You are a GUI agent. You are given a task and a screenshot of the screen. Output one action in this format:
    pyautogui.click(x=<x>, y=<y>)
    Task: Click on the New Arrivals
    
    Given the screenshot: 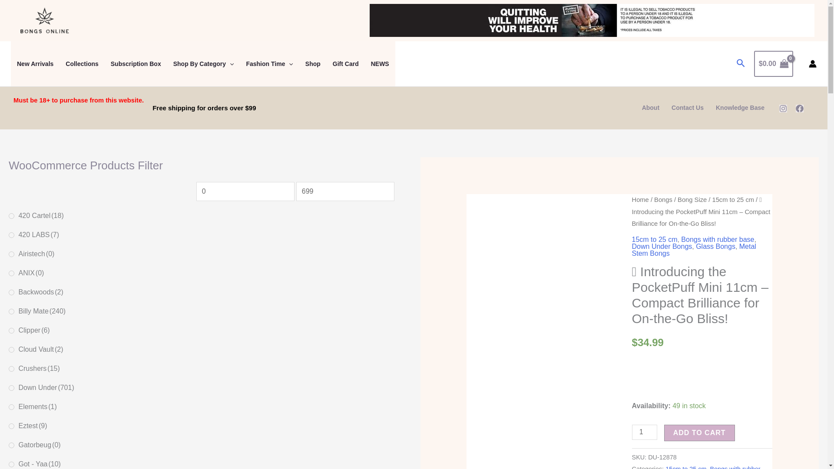 What is the action you would take?
    pyautogui.click(x=35, y=63)
    